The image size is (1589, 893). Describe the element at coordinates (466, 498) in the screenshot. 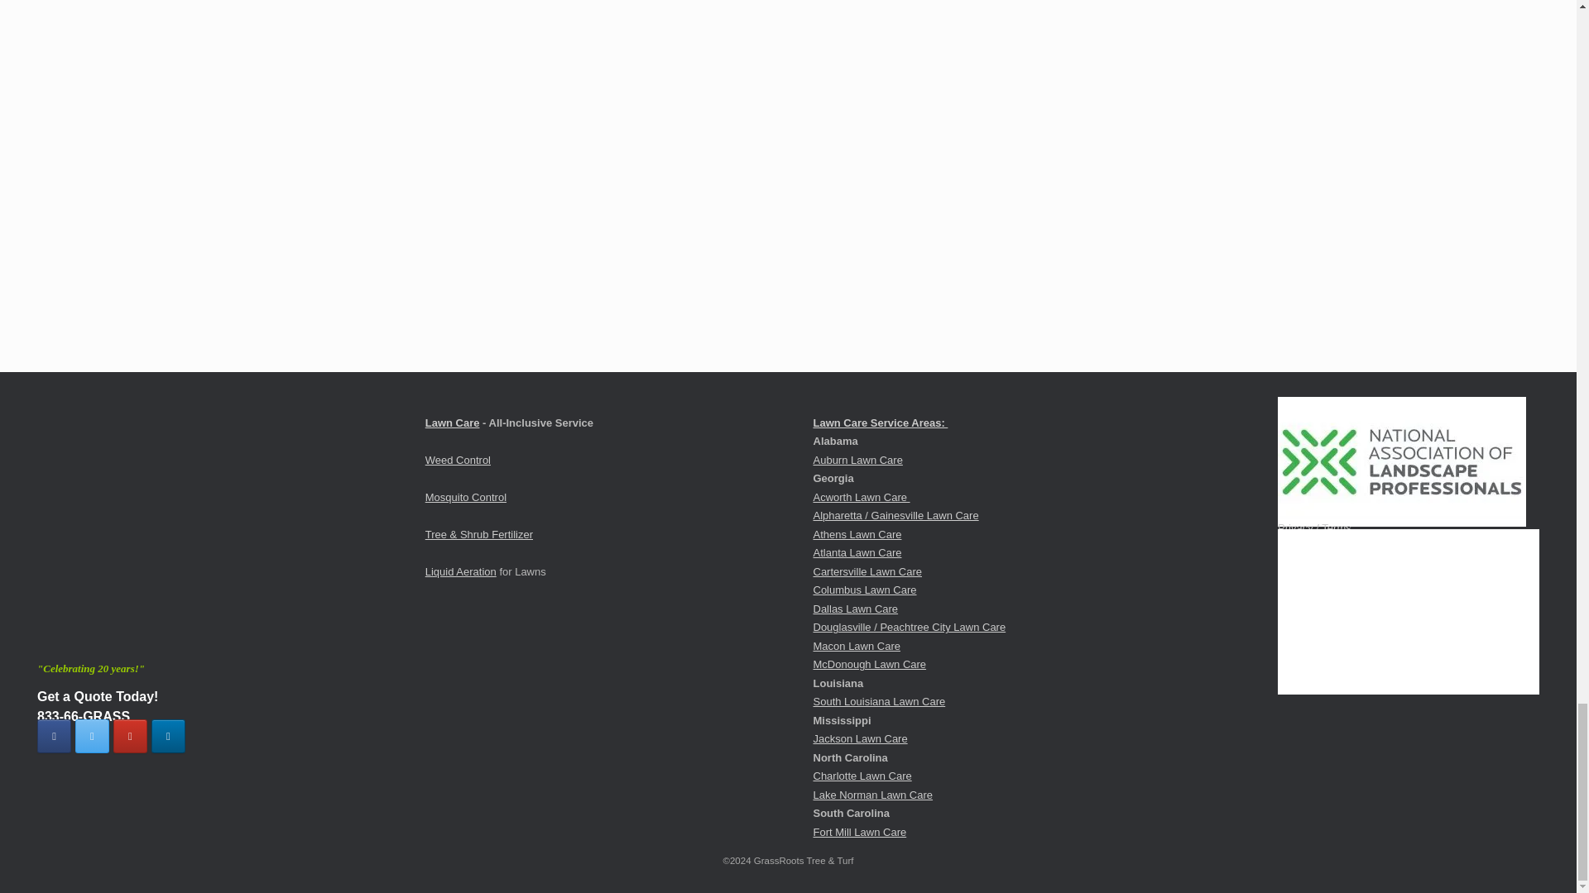

I see `Mosquito Control` at that location.